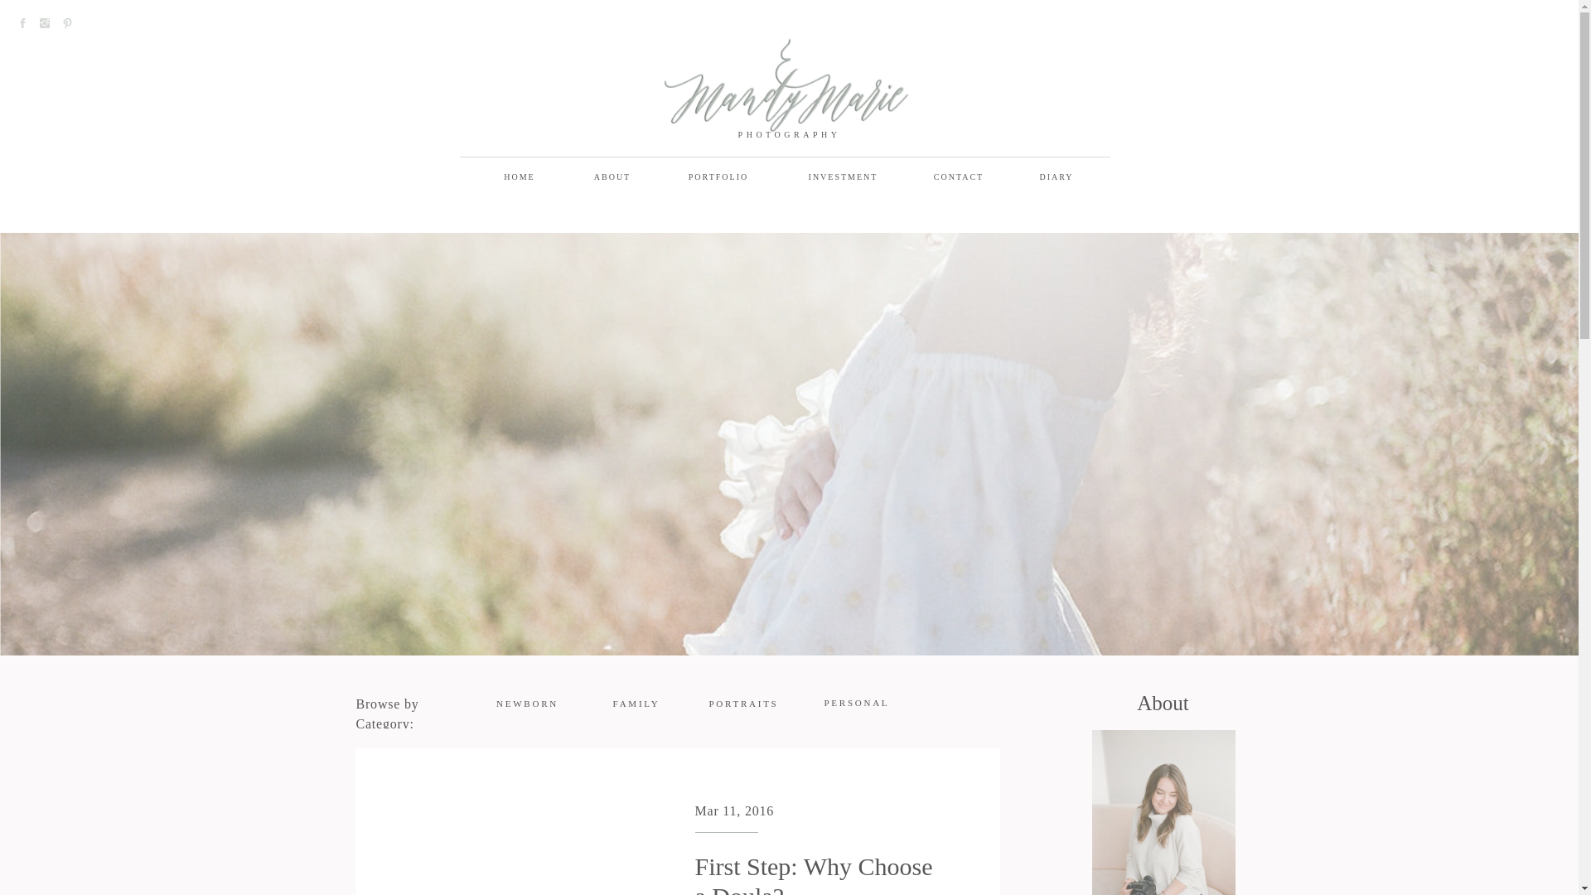  What do you see at coordinates (526, 705) in the screenshot?
I see `NEWBORN` at bounding box center [526, 705].